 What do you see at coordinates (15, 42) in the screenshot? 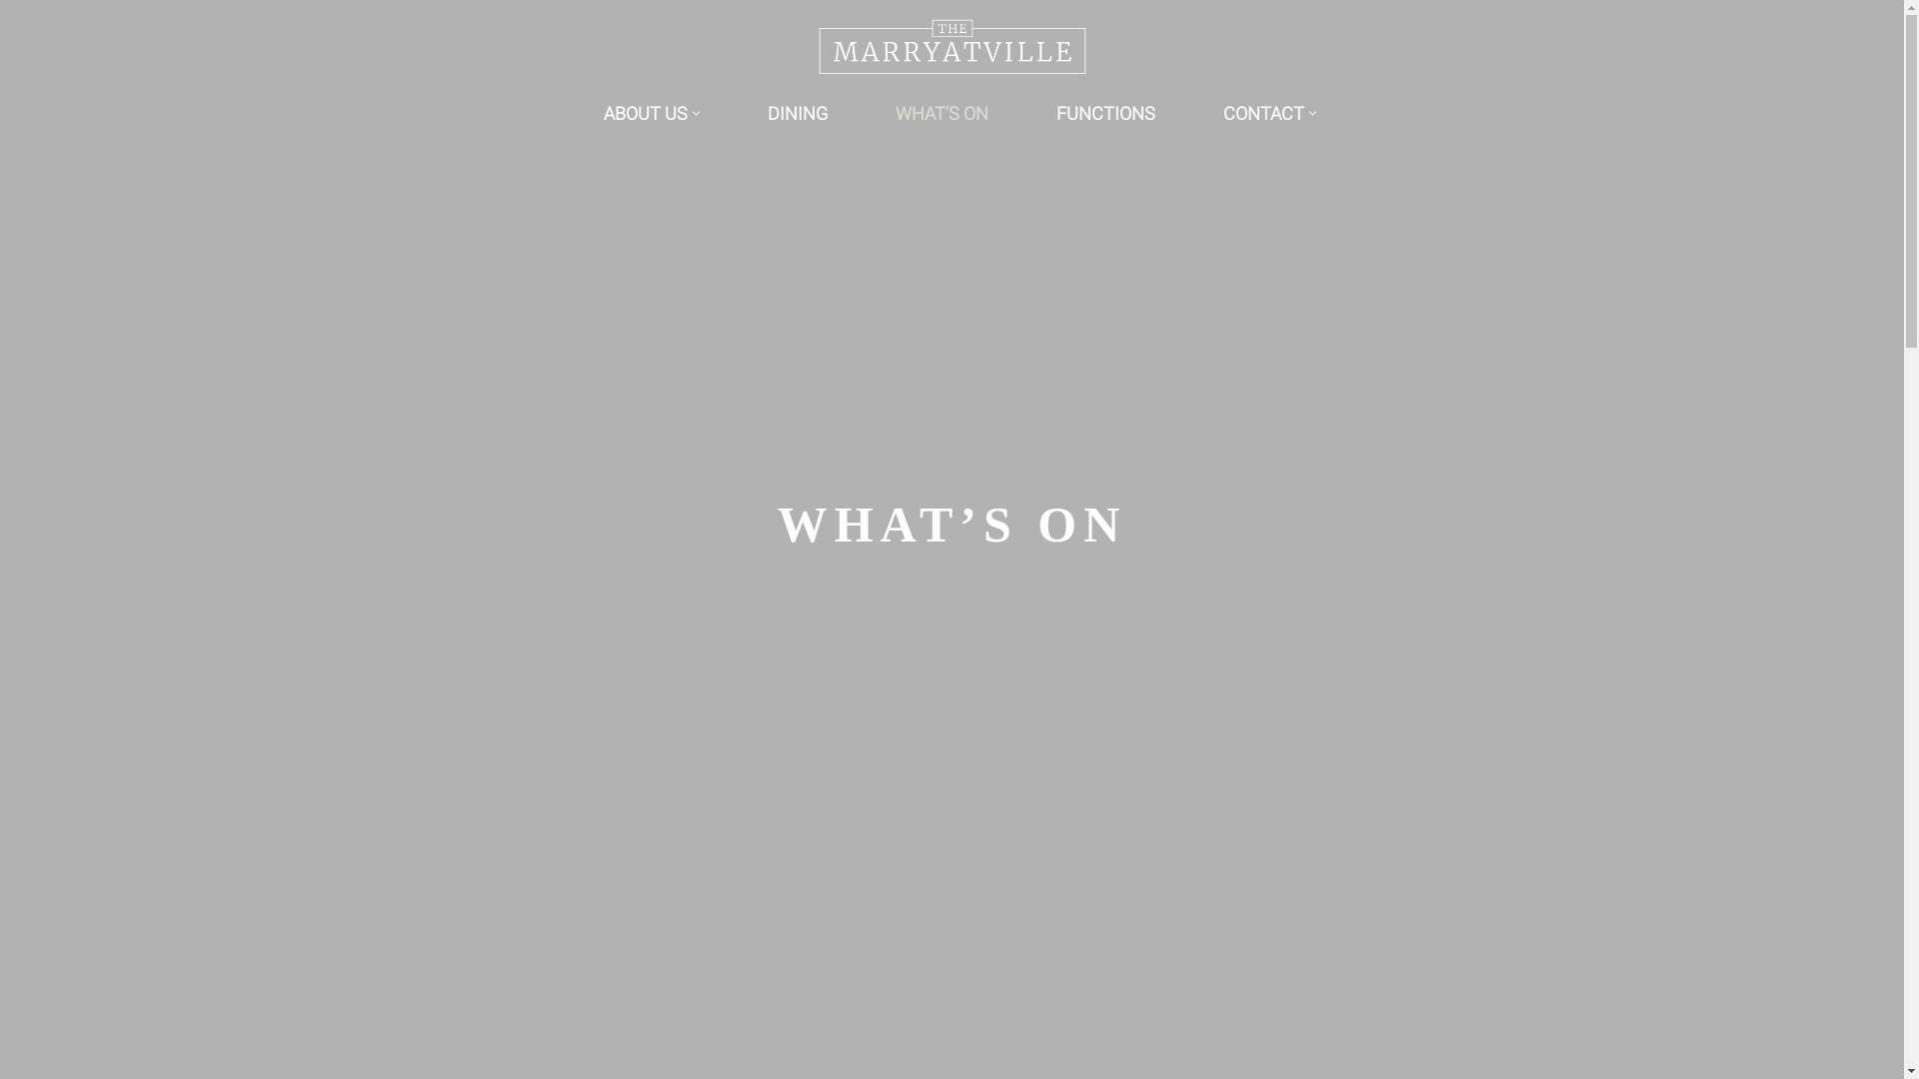
I see `Skip to content` at bounding box center [15, 42].